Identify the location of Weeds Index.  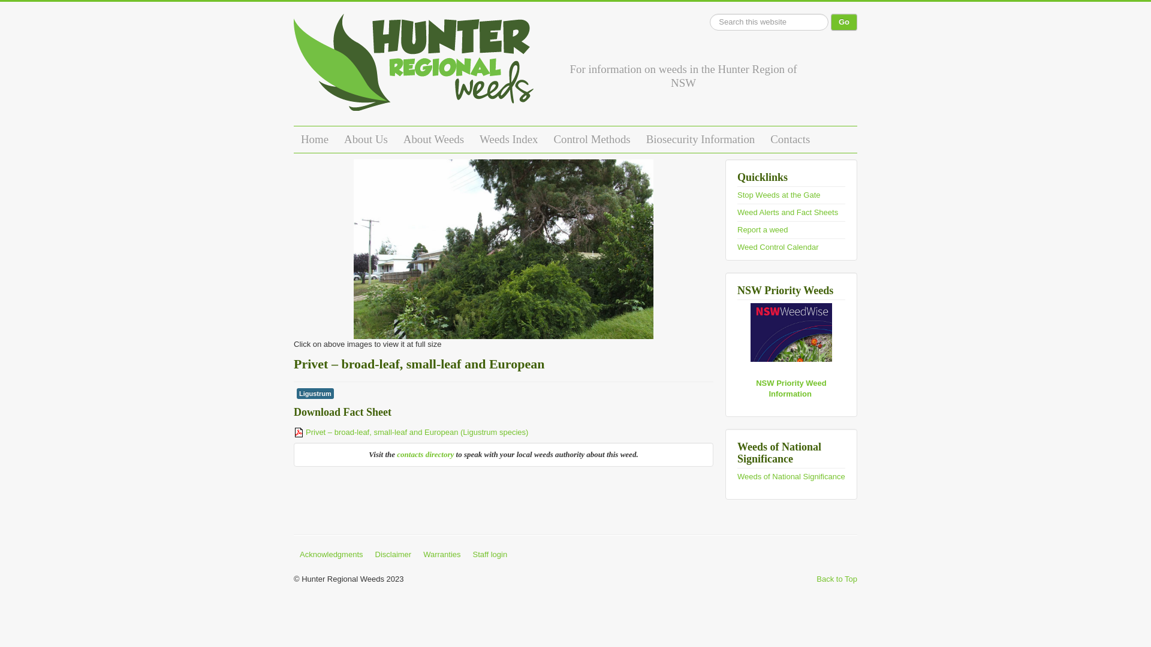
(508, 140).